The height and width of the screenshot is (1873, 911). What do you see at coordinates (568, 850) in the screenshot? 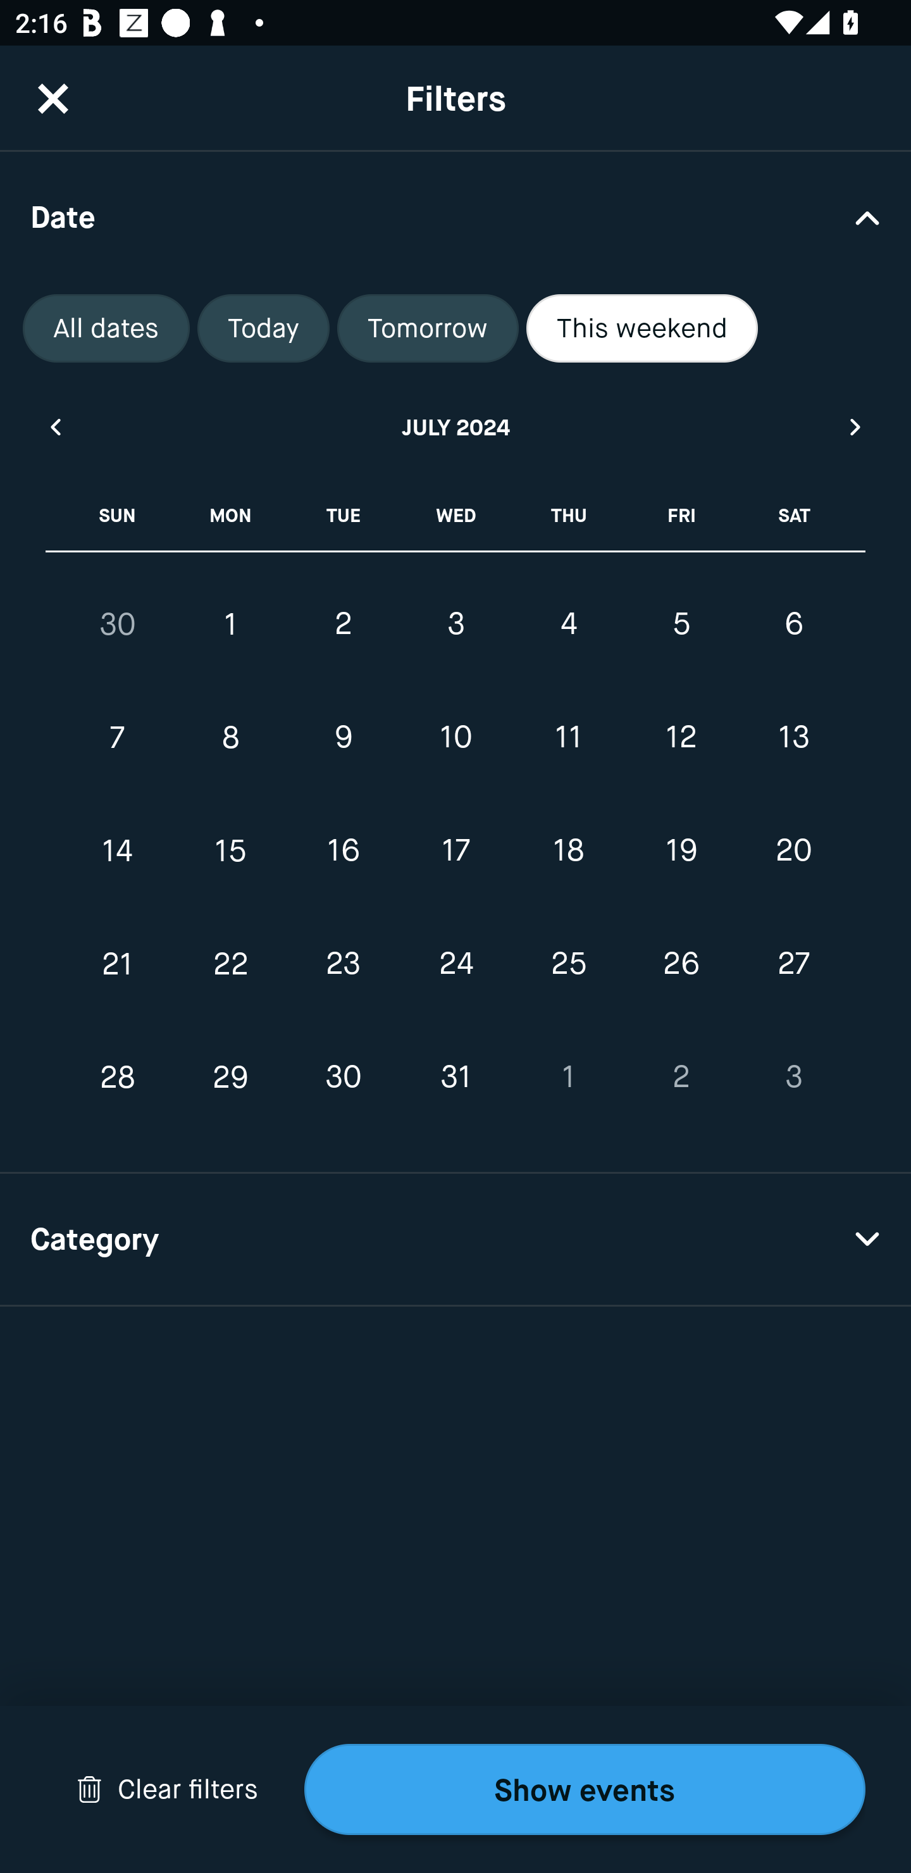
I see `18` at bounding box center [568, 850].